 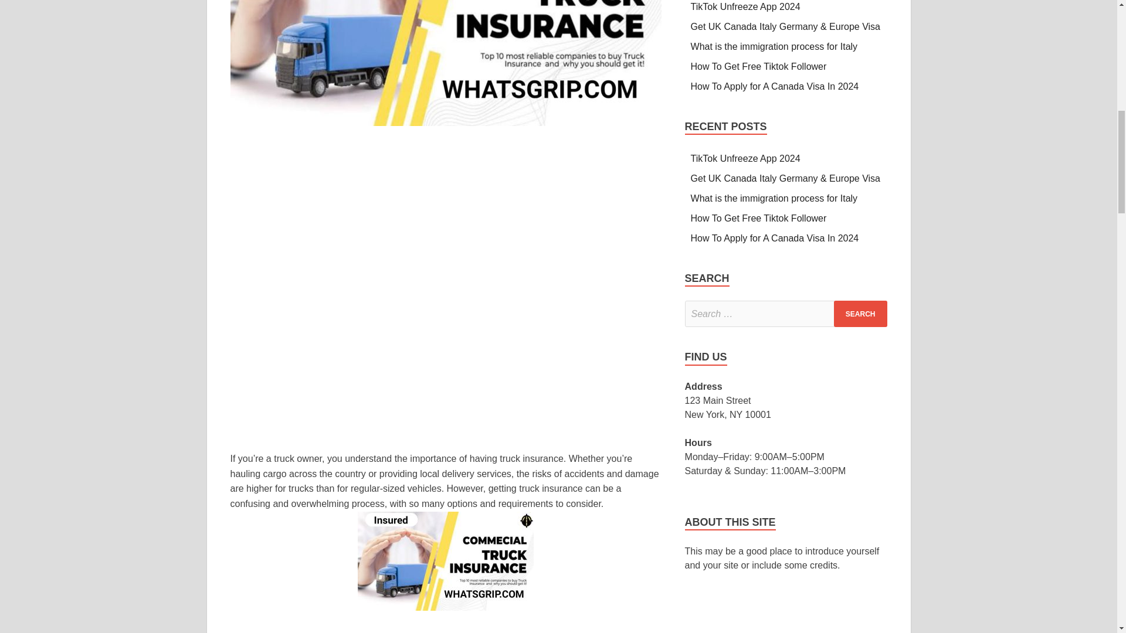 What do you see at coordinates (774, 46) in the screenshot?
I see `What is the immigration process for Italy` at bounding box center [774, 46].